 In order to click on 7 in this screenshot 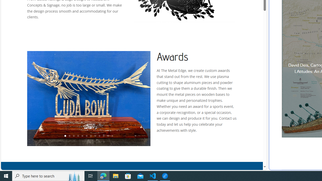, I will do `click(91, 136)`.